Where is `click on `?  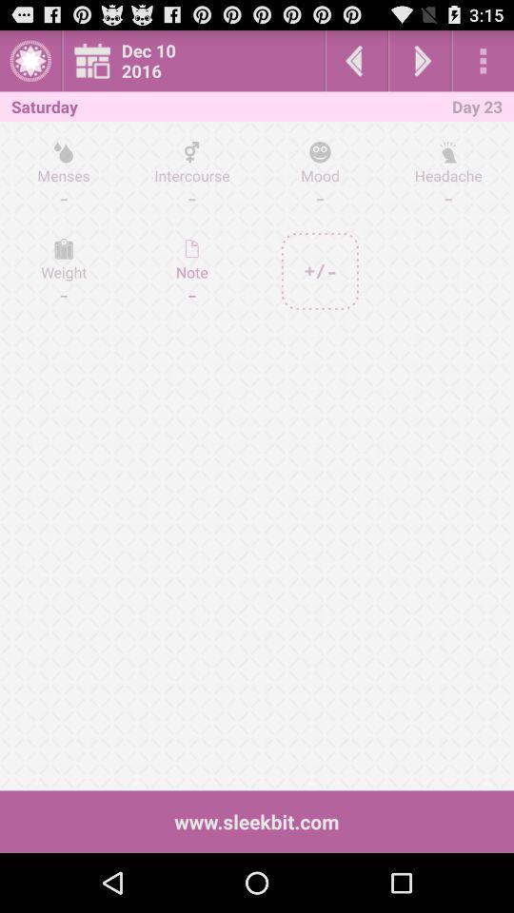 click on  is located at coordinates (320, 271).